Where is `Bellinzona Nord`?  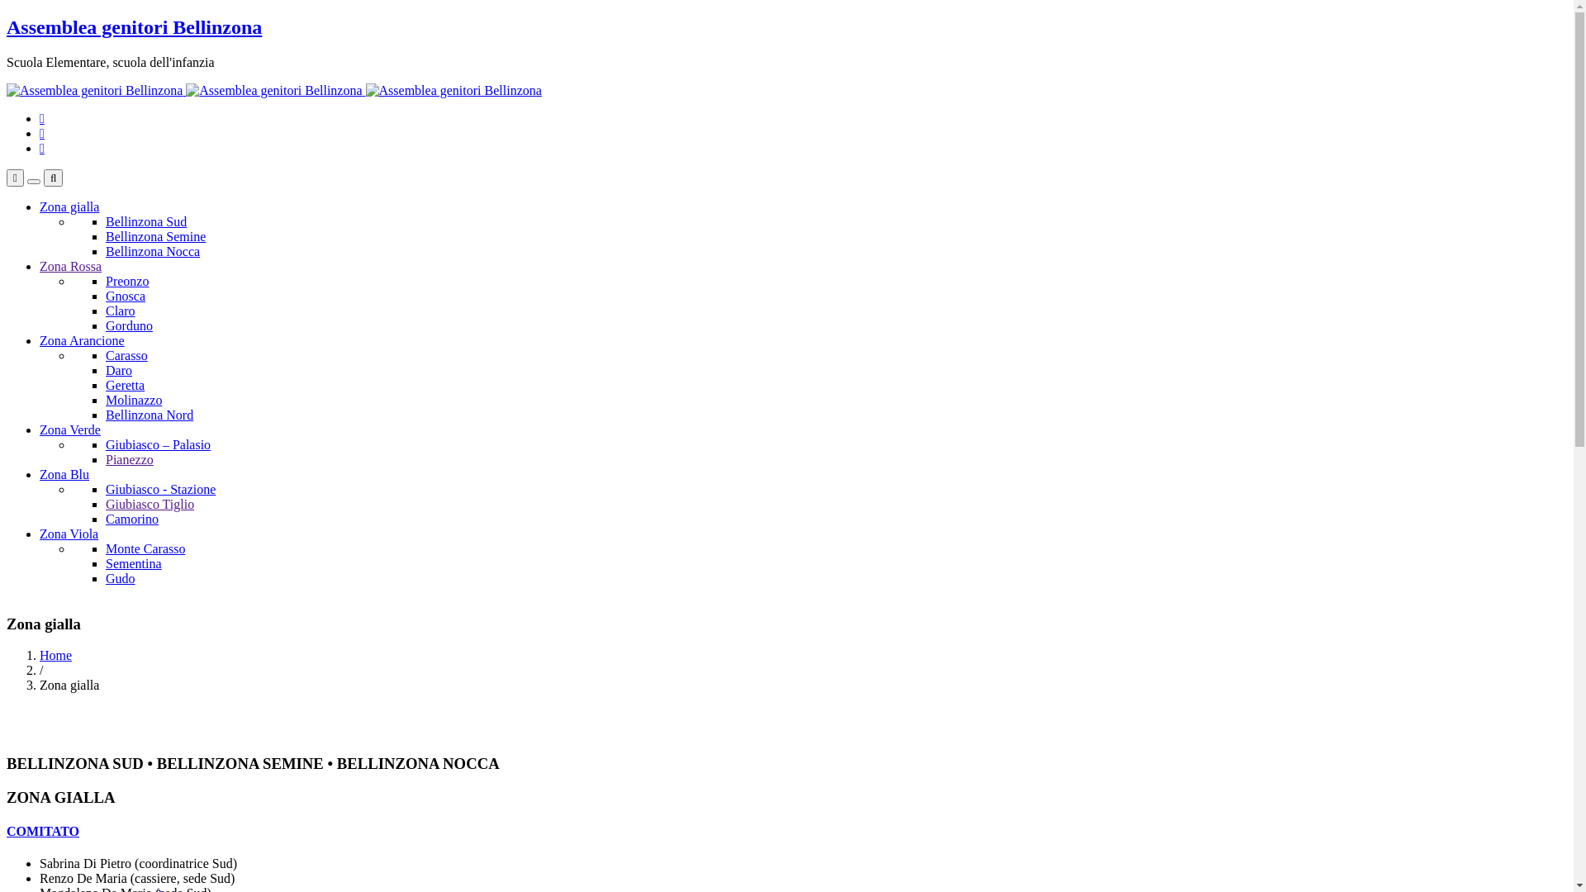
Bellinzona Nord is located at coordinates (150, 415).